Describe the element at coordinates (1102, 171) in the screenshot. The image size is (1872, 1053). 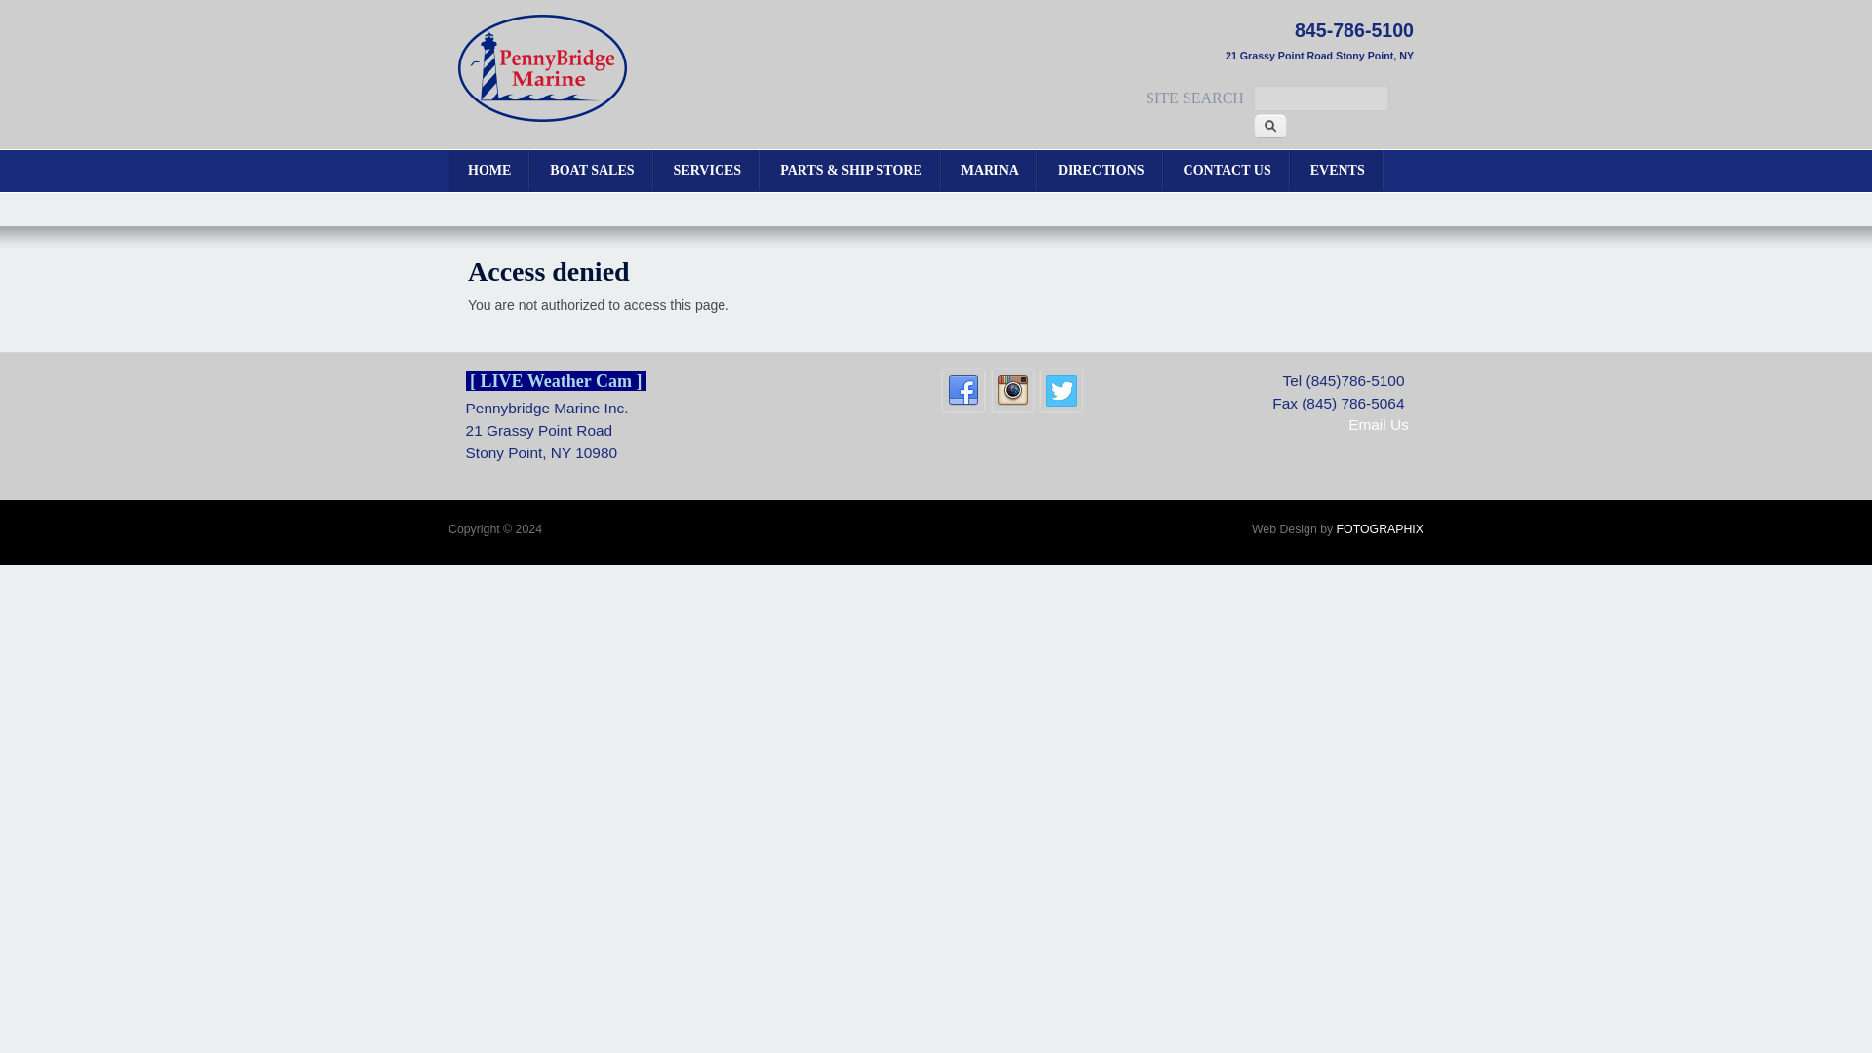
I see `DIRECTIONS` at that location.